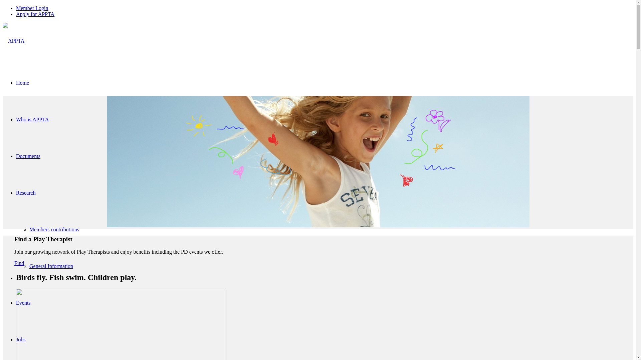  I want to click on General Information, so click(51, 266).